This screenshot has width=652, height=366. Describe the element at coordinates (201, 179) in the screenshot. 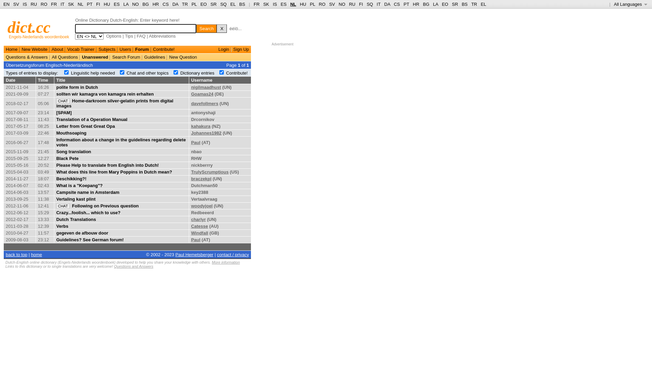

I see `braczekpl` at that location.